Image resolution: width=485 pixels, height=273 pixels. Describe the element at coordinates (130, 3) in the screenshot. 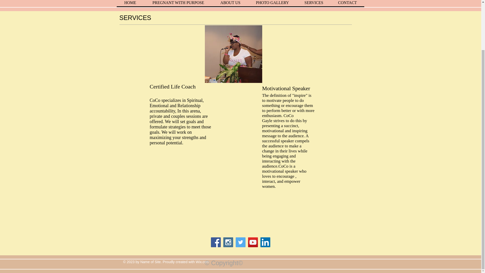

I see `HOME` at that location.